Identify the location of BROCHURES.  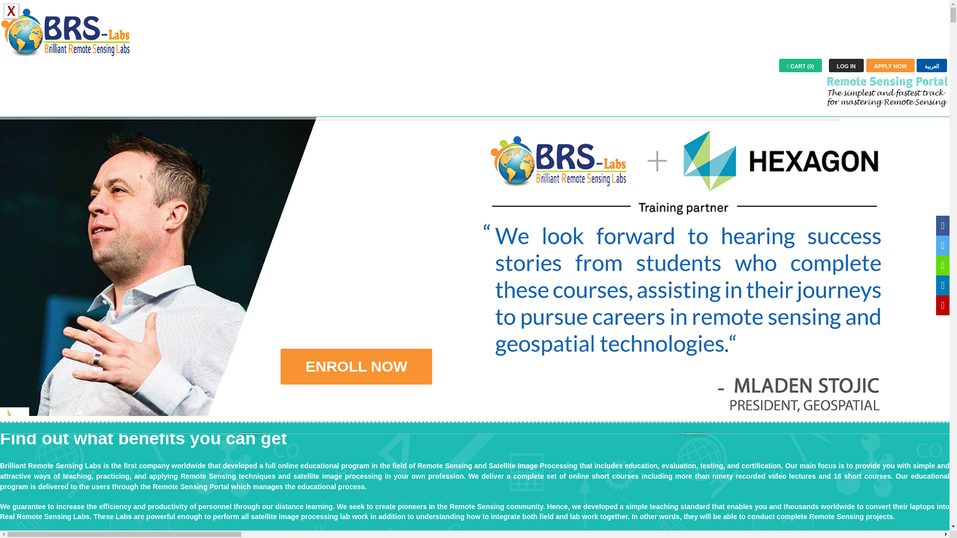
(337, 130).